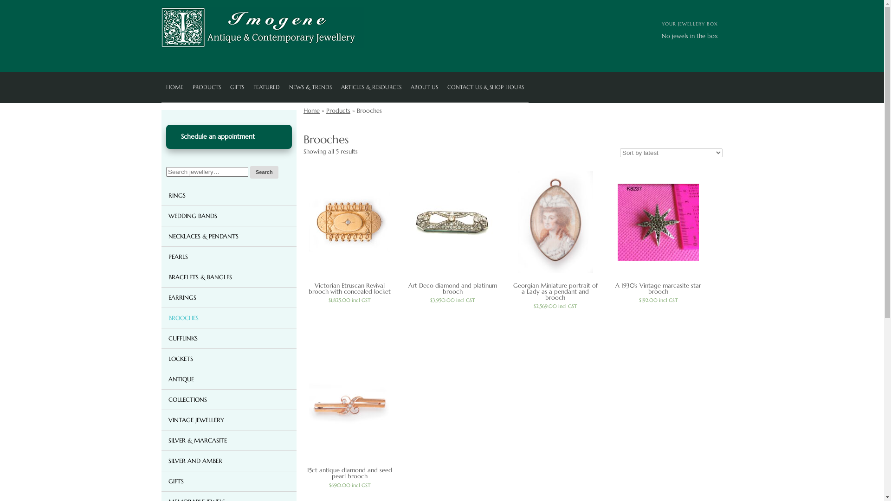 This screenshot has width=891, height=501. What do you see at coordinates (229, 399) in the screenshot?
I see `COLLECTIONS` at bounding box center [229, 399].